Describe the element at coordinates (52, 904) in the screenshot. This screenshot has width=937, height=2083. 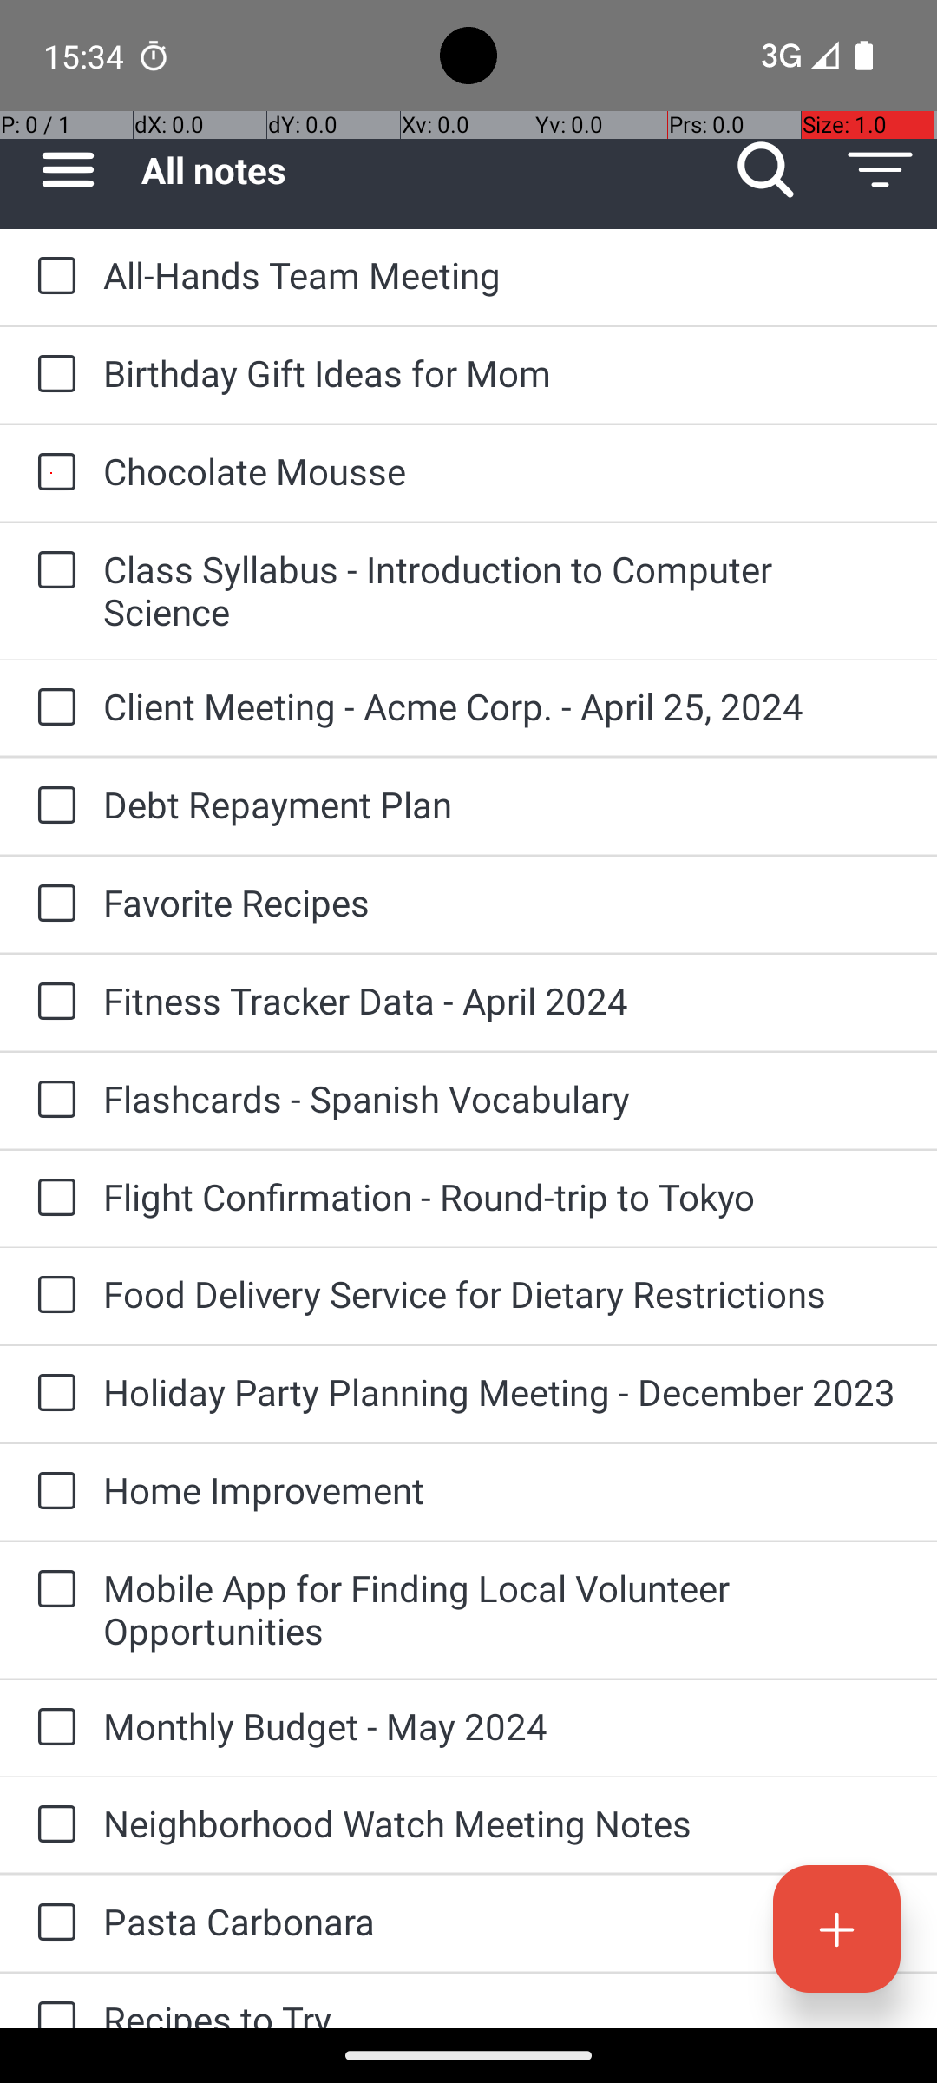
I see `to-do: Favorite Recipes` at that location.